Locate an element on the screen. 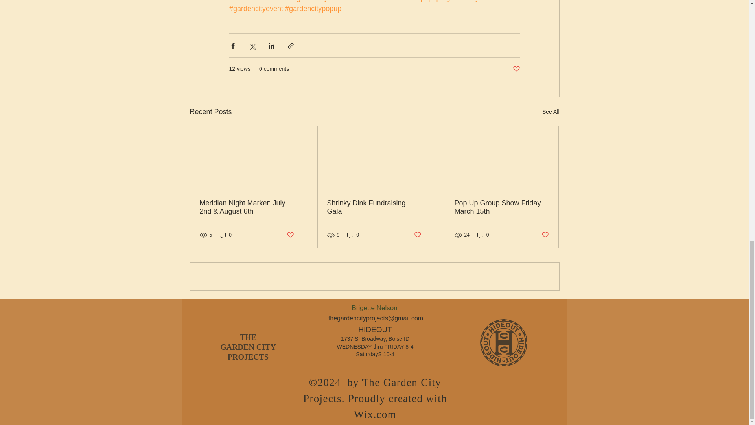  Post not marked as liked is located at coordinates (516, 69).